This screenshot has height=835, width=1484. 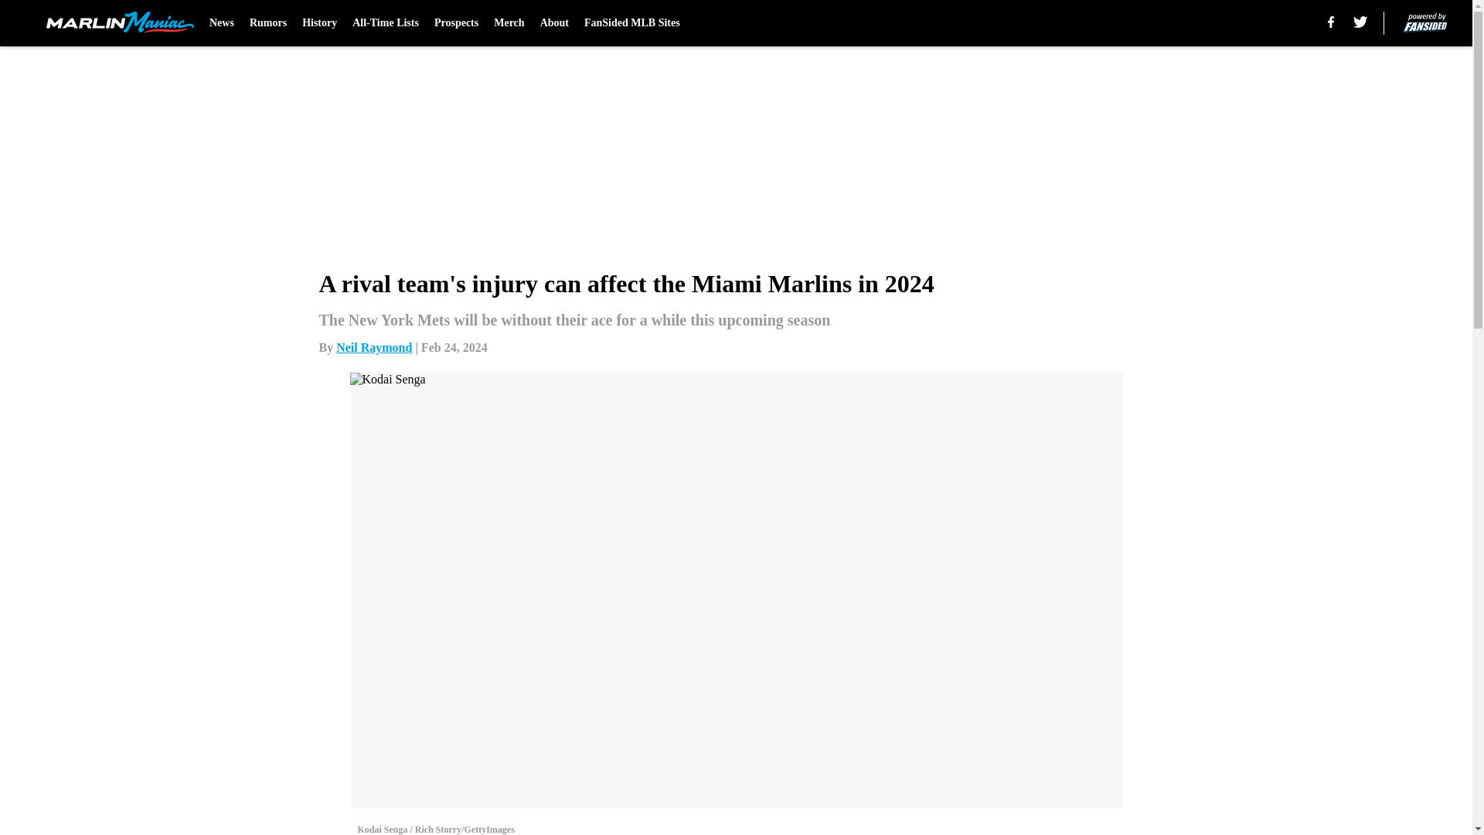 What do you see at coordinates (509, 23) in the screenshot?
I see `Merch` at bounding box center [509, 23].